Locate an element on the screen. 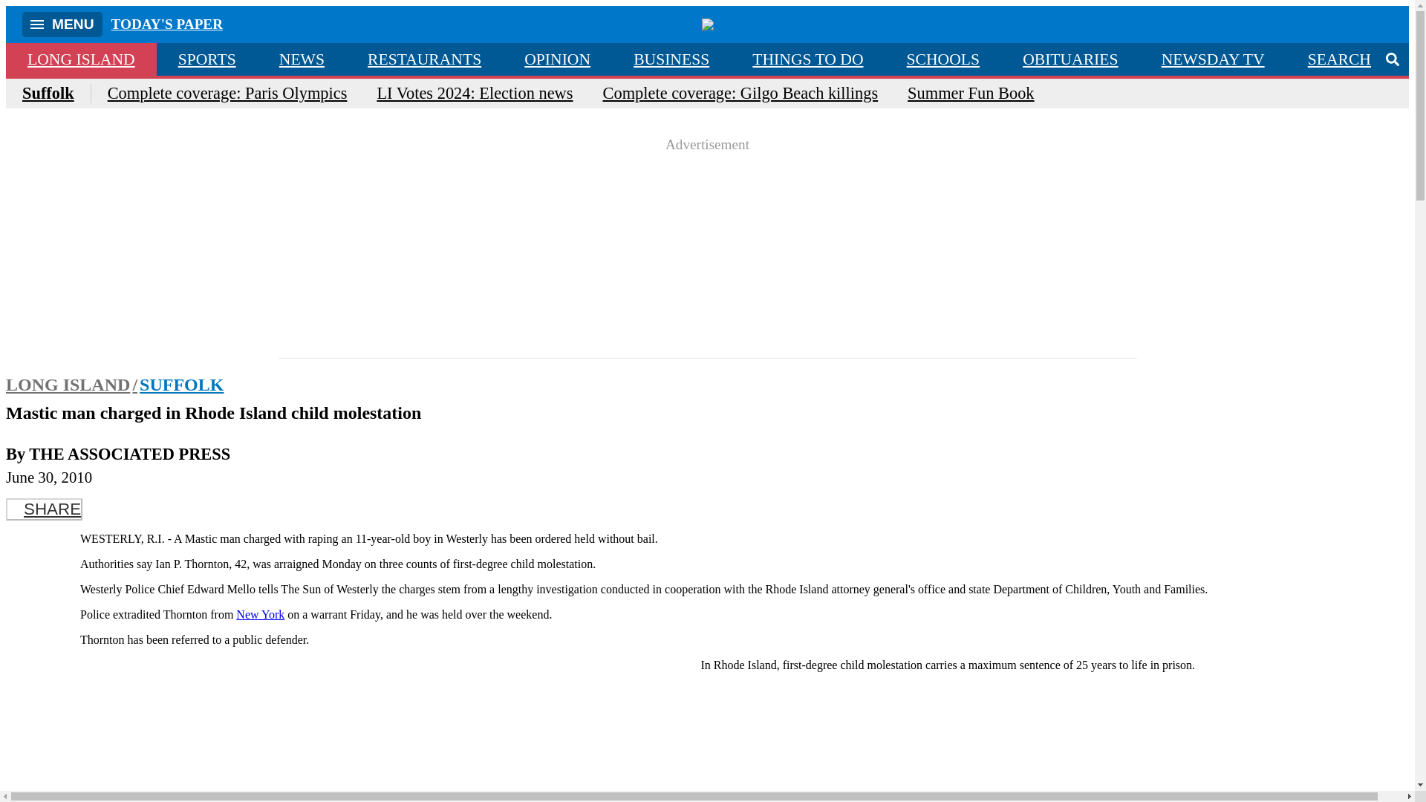  SUFFOLK is located at coordinates (181, 385).